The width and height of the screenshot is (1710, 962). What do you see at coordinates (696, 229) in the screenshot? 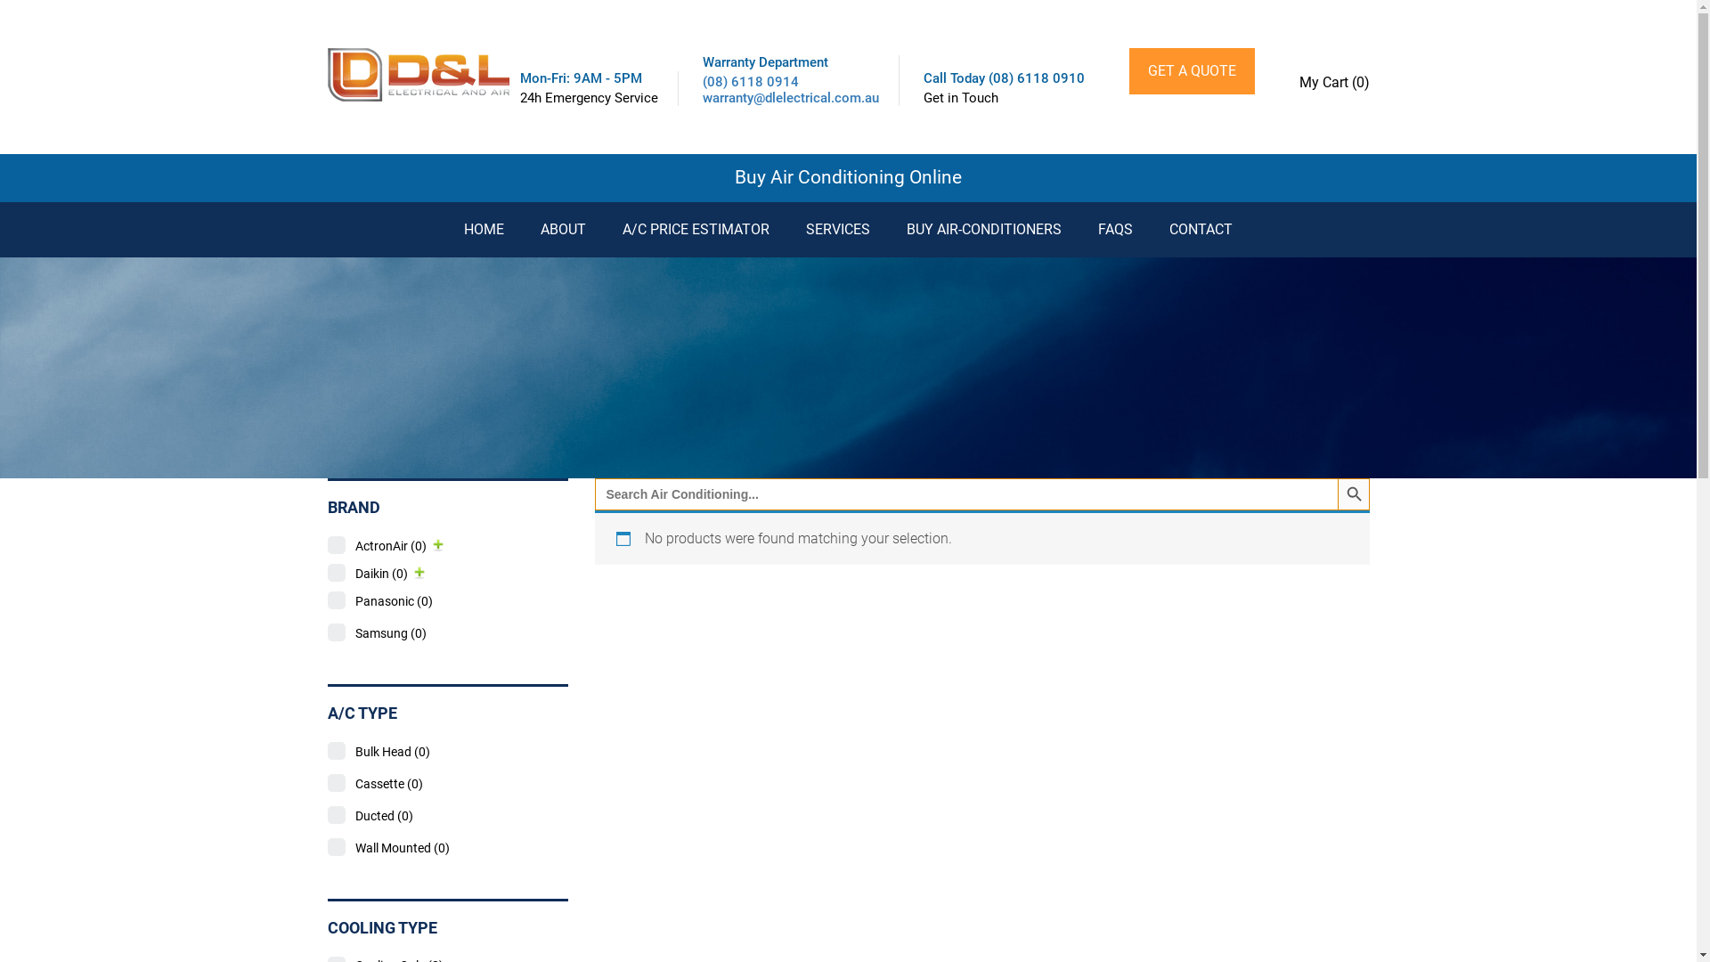
I see `A/C PRICE ESTIMATOR` at bounding box center [696, 229].